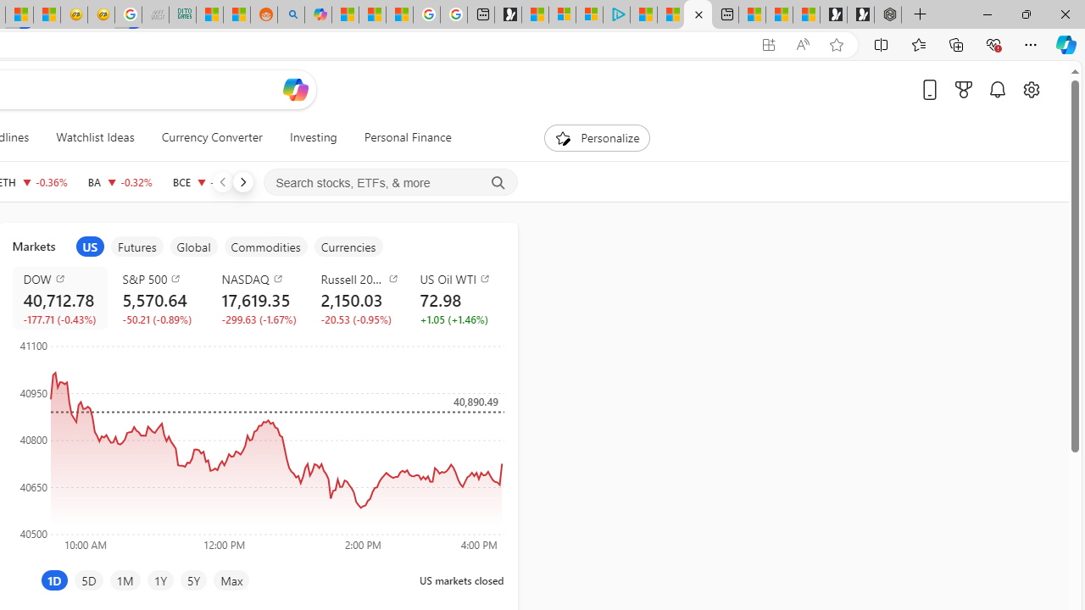 The height and width of the screenshot is (610, 1085). What do you see at coordinates (193, 579) in the screenshot?
I see `5Y` at bounding box center [193, 579].